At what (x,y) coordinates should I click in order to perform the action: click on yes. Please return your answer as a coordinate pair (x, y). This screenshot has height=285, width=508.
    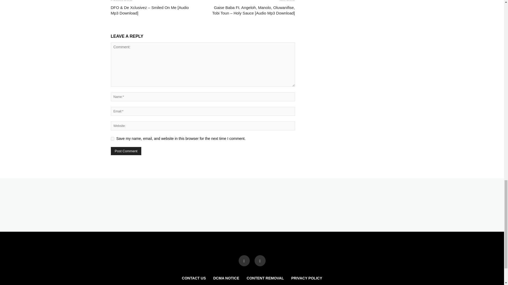
    Looking at the image, I should click on (112, 139).